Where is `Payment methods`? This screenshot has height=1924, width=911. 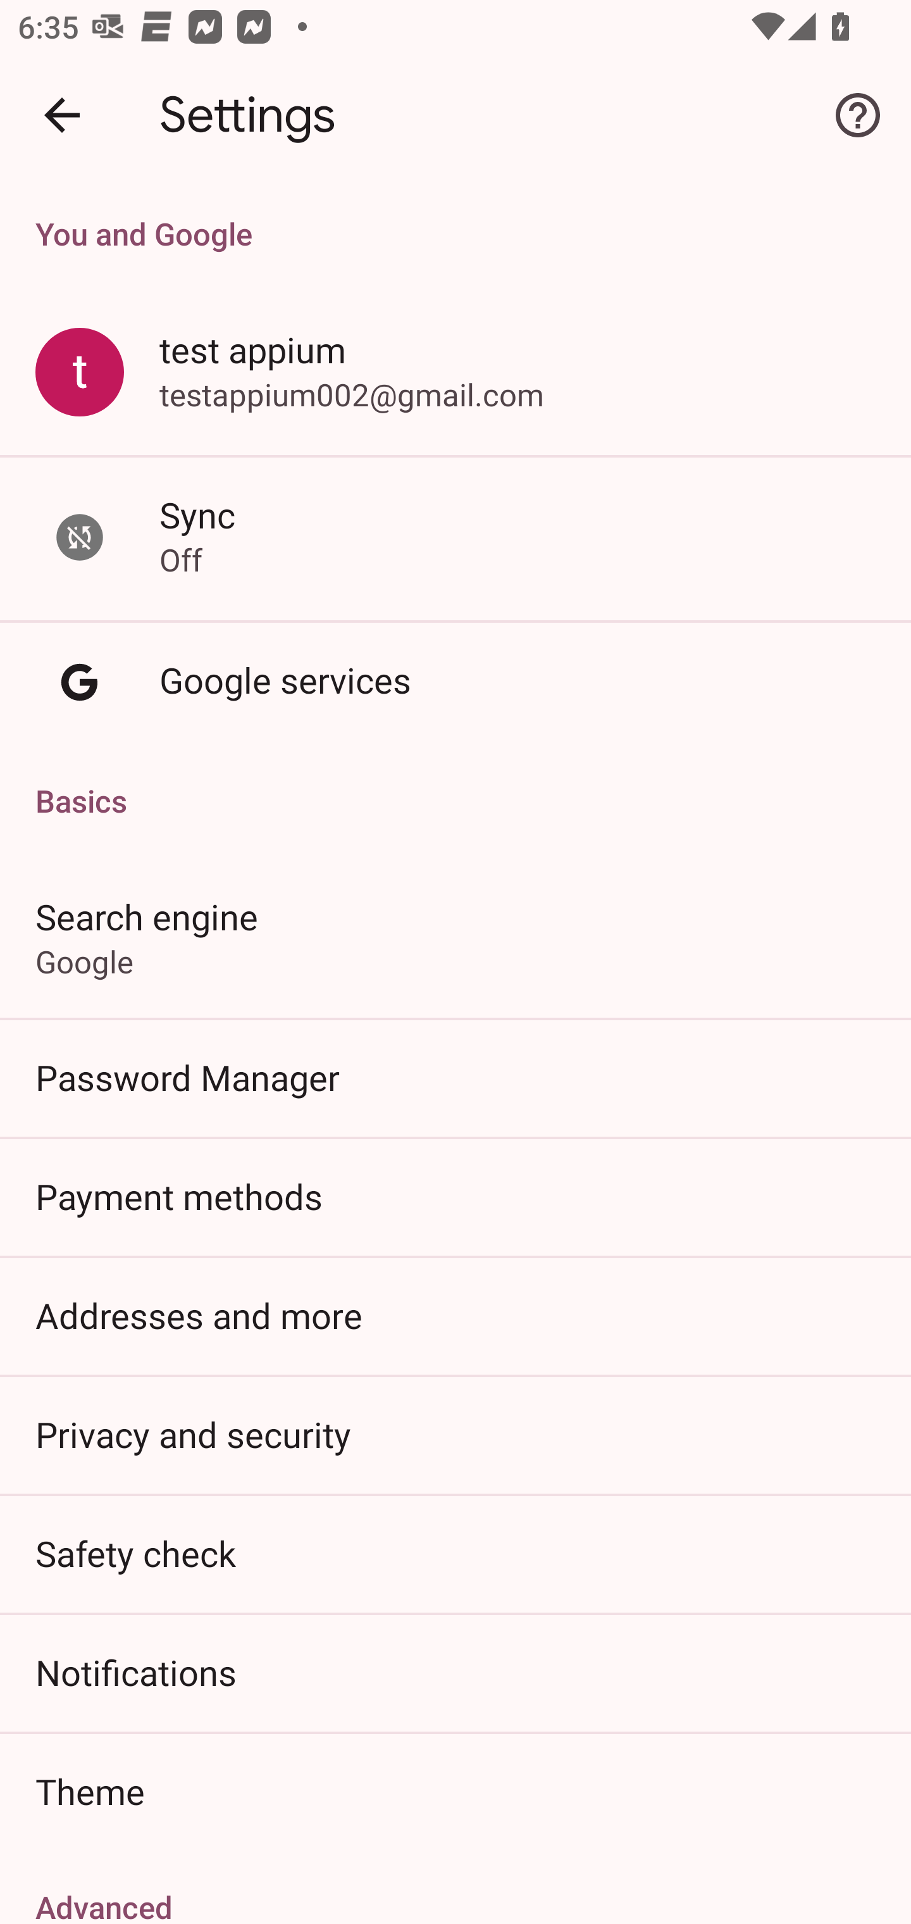 Payment methods is located at coordinates (455, 1196).